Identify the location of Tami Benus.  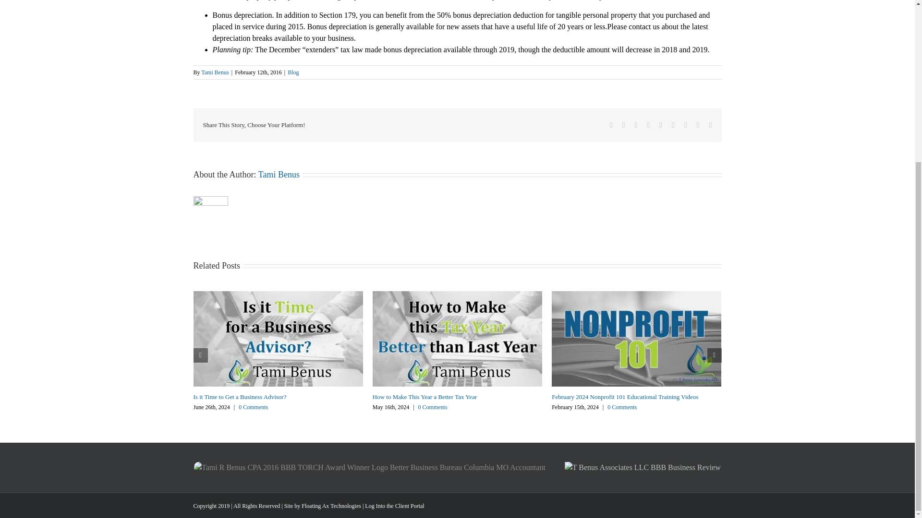
(215, 72).